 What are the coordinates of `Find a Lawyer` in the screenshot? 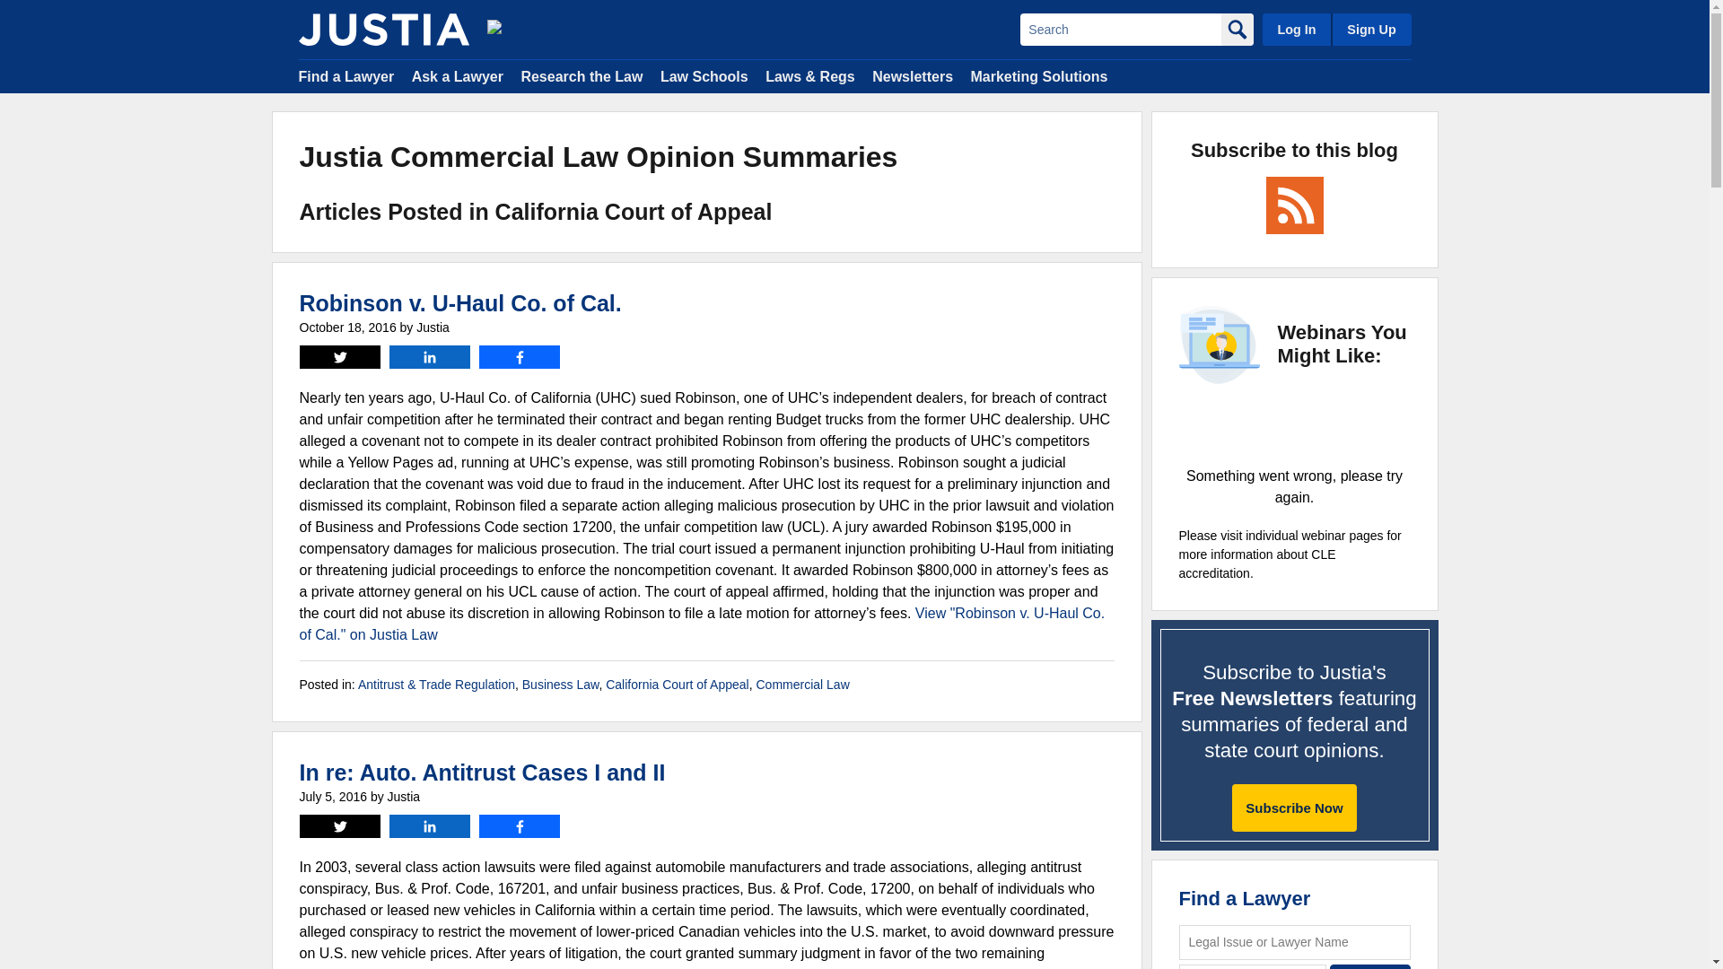 It's located at (346, 75).